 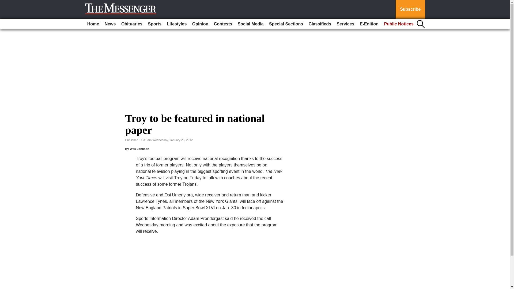 What do you see at coordinates (154, 24) in the screenshot?
I see `Sports` at bounding box center [154, 24].